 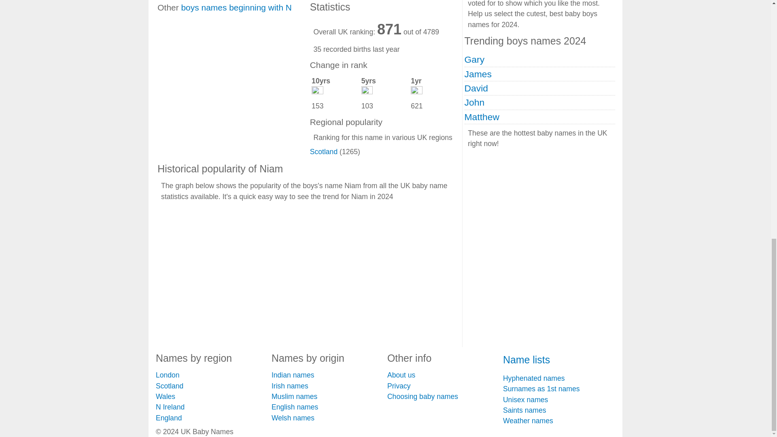 I want to click on London, so click(x=168, y=375).